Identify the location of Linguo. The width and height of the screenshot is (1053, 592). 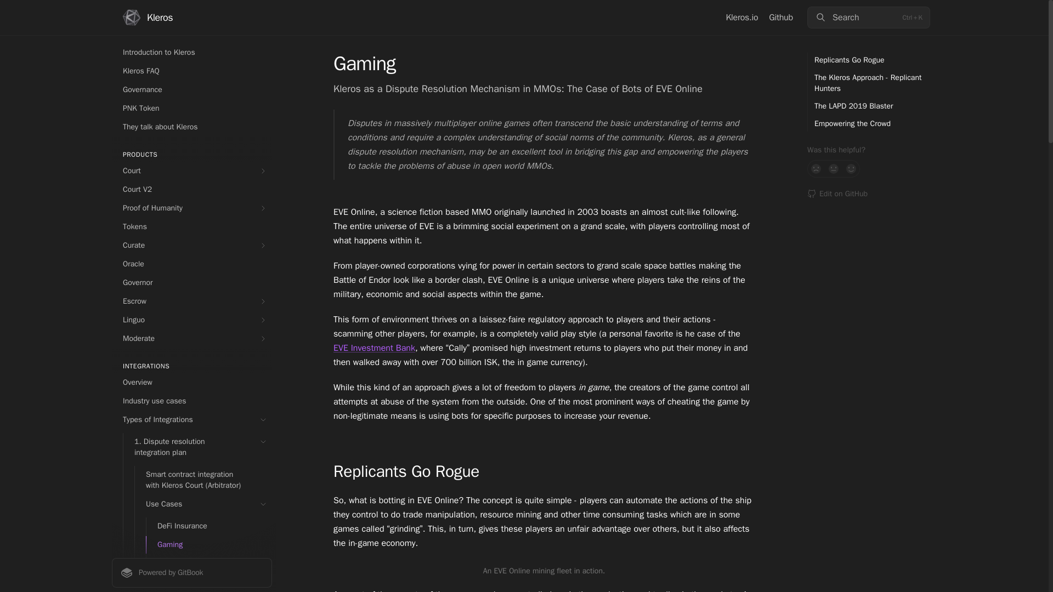
(191, 320).